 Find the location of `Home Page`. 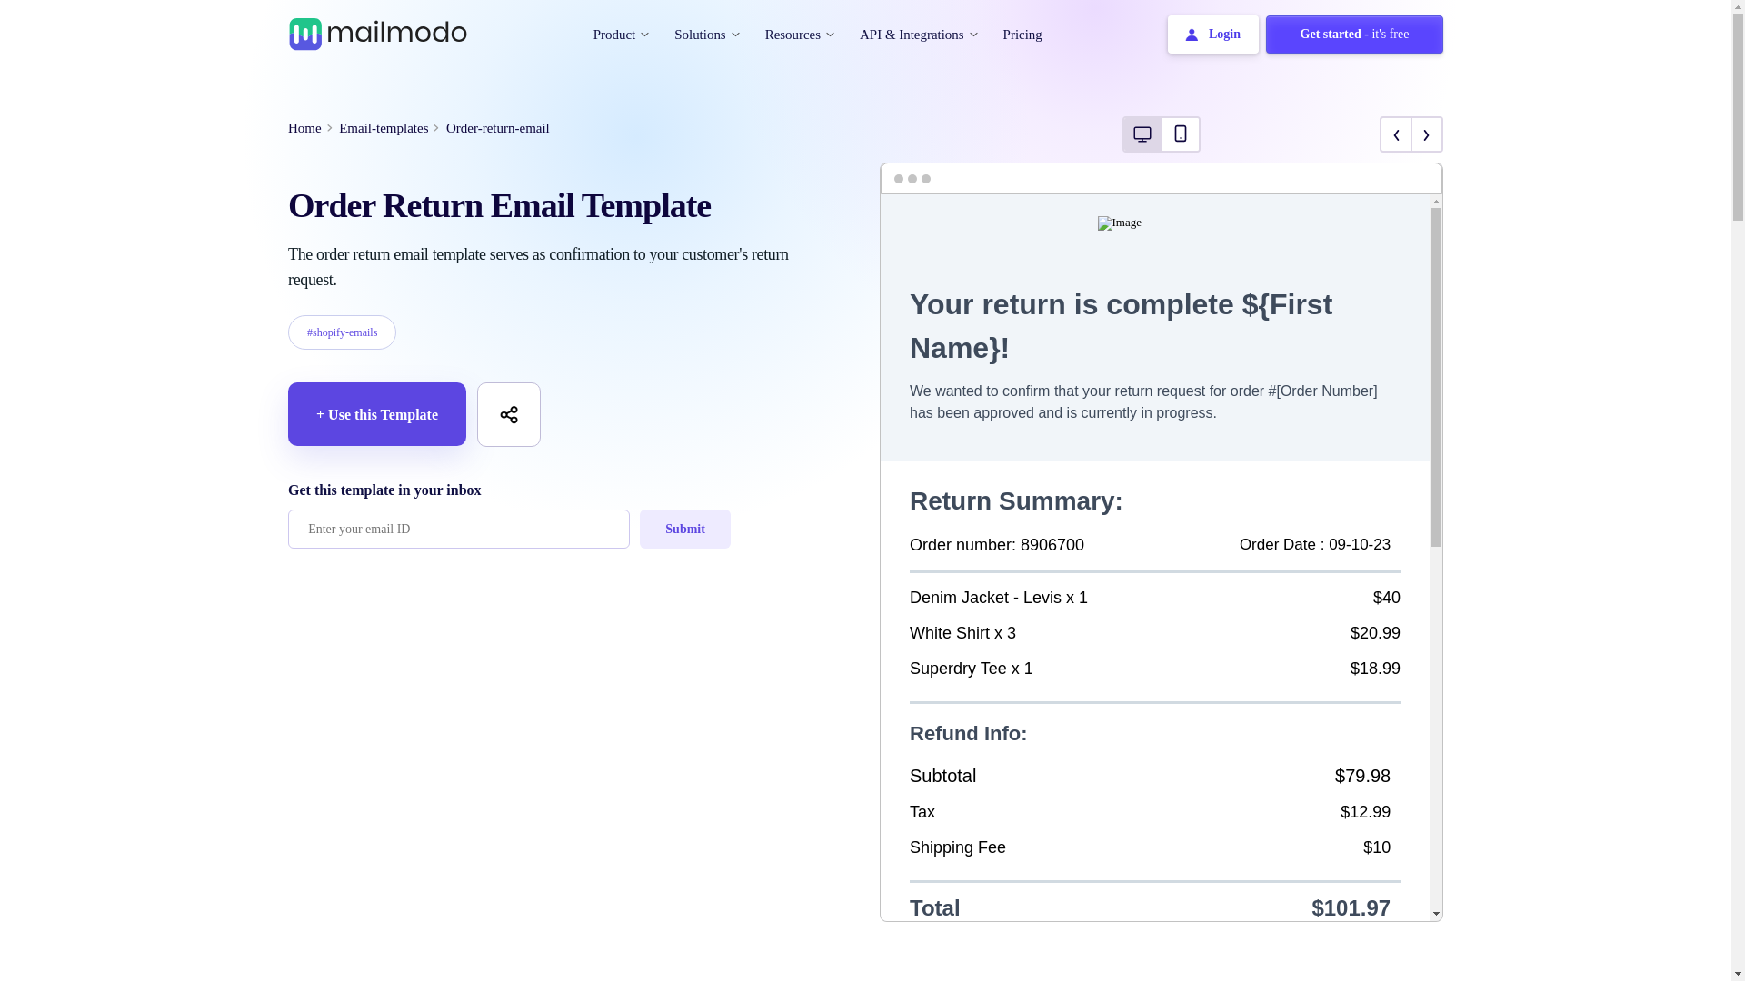

Home Page is located at coordinates (377, 33).